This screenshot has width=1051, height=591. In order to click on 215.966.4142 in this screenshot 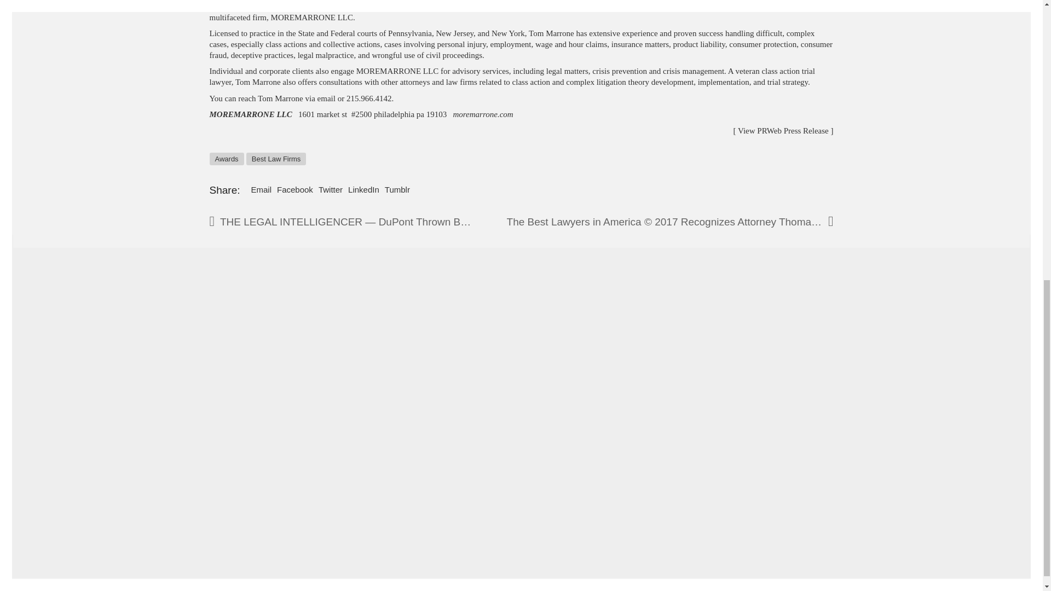, I will do `click(369, 98)`.